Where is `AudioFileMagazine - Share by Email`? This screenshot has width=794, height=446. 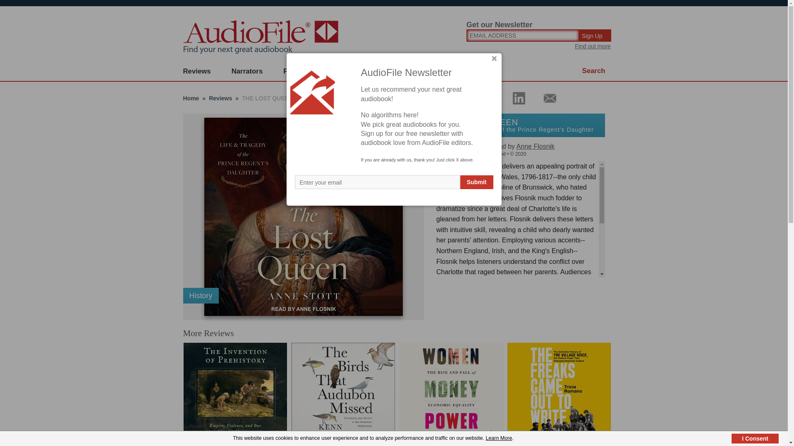 AudioFileMagazine - Share by Email is located at coordinates (545, 98).